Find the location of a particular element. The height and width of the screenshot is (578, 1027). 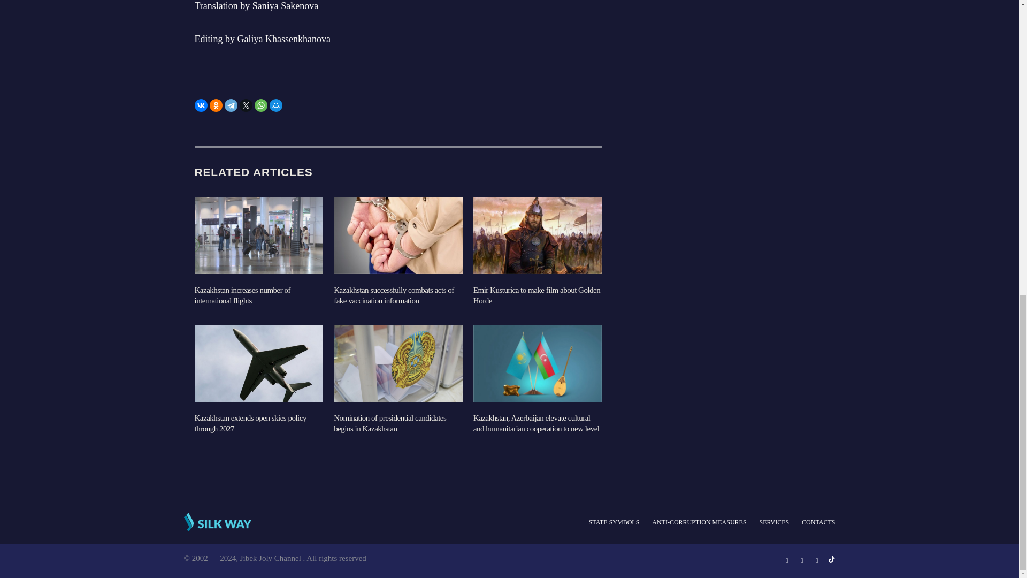

Twitter is located at coordinates (246, 105).